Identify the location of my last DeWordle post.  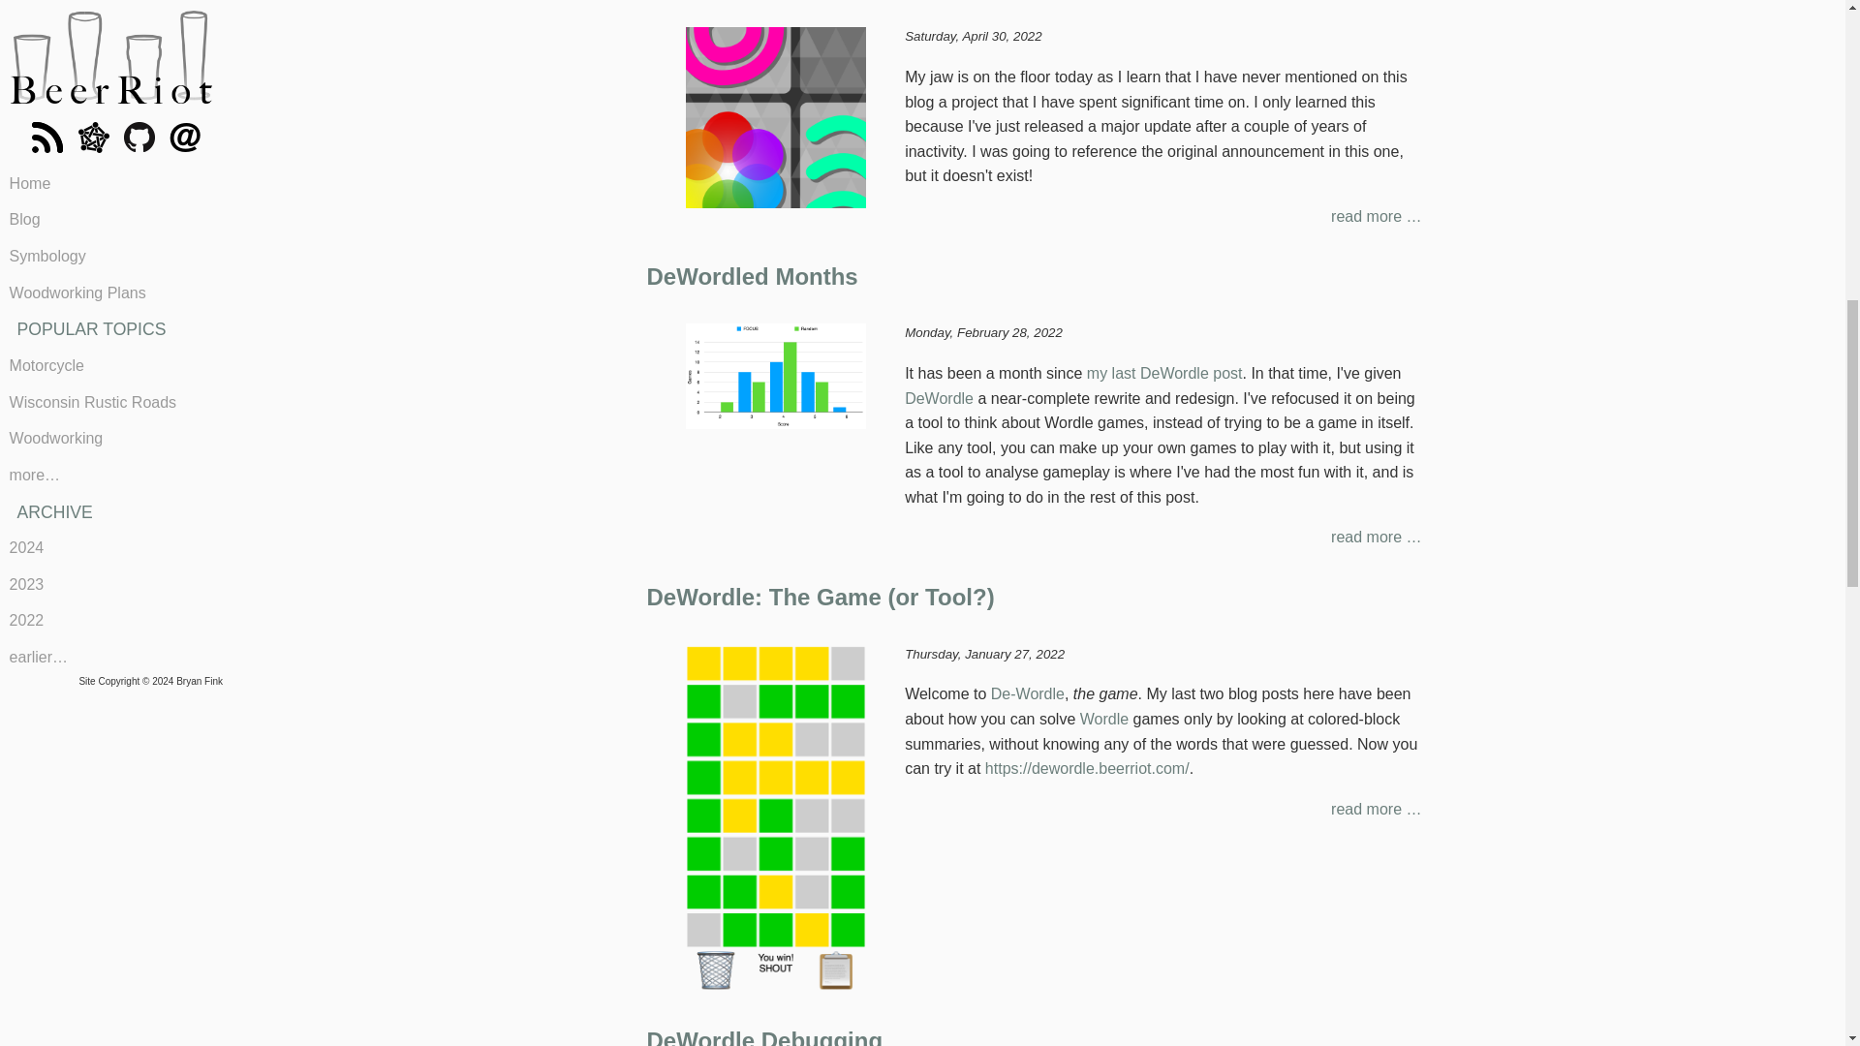
(1164, 373).